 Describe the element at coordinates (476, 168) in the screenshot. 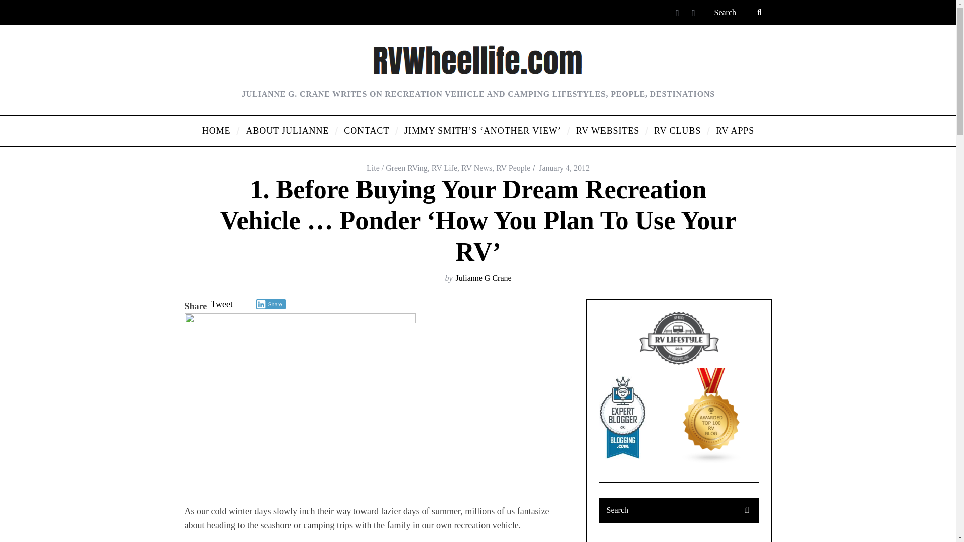

I see `RV News` at that location.